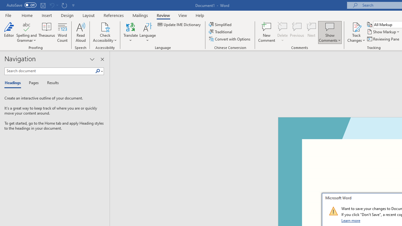 This screenshot has height=226, width=402. I want to click on Mailings, so click(140, 15).